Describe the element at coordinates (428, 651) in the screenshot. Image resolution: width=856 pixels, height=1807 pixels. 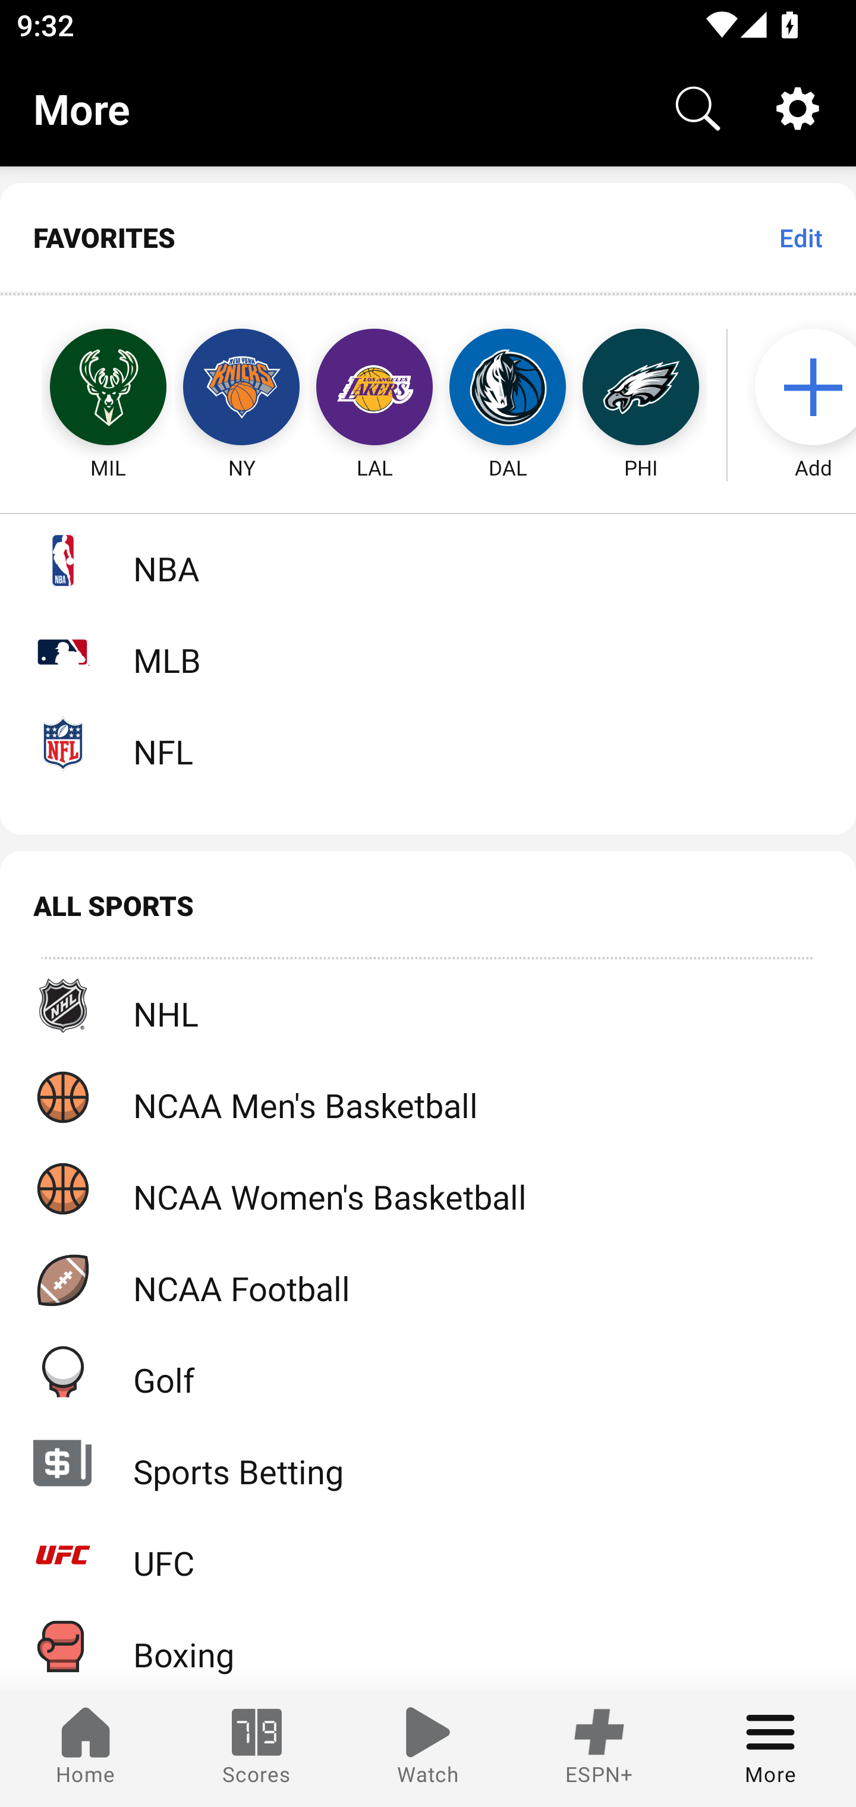
I see `MLB` at that location.